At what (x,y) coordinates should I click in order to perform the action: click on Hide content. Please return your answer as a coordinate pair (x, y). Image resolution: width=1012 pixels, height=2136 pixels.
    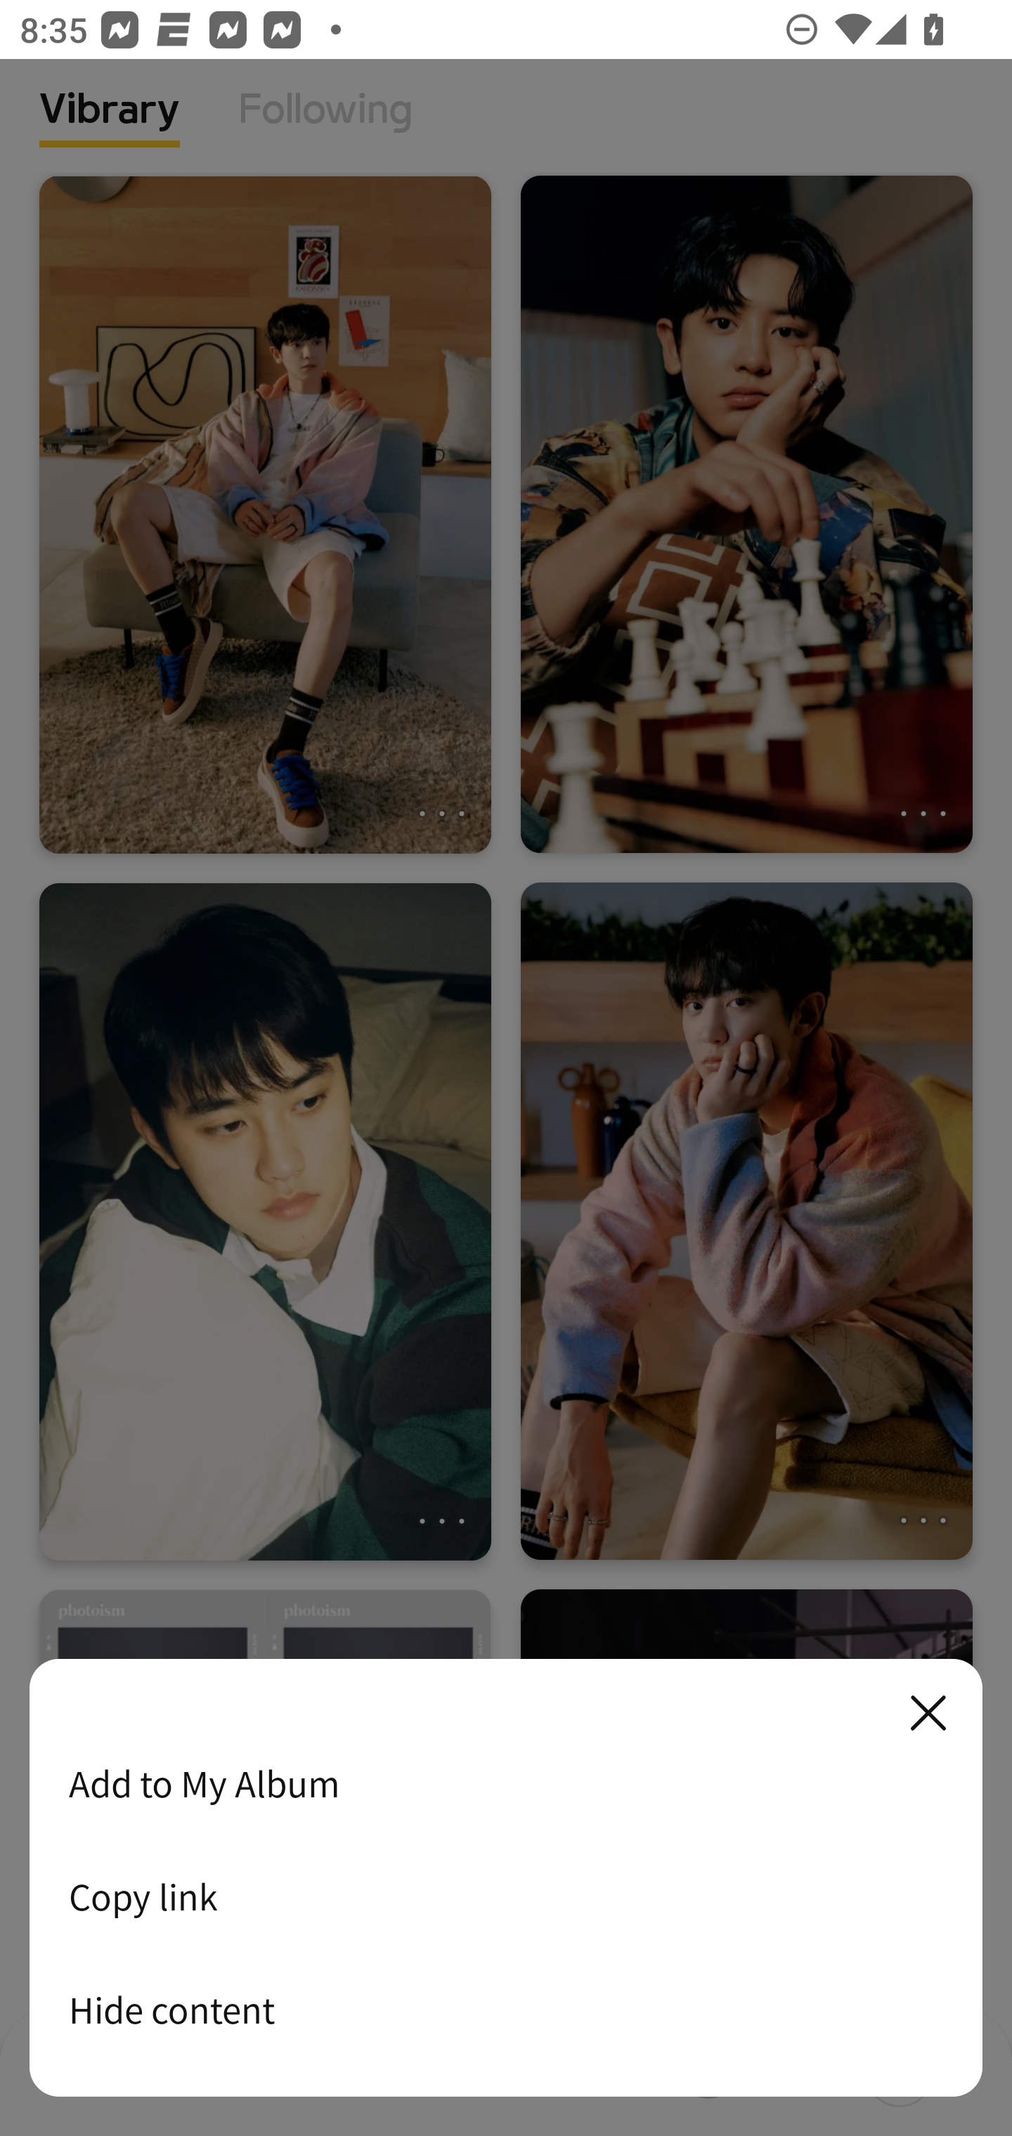
    Looking at the image, I should click on (506, 2010).